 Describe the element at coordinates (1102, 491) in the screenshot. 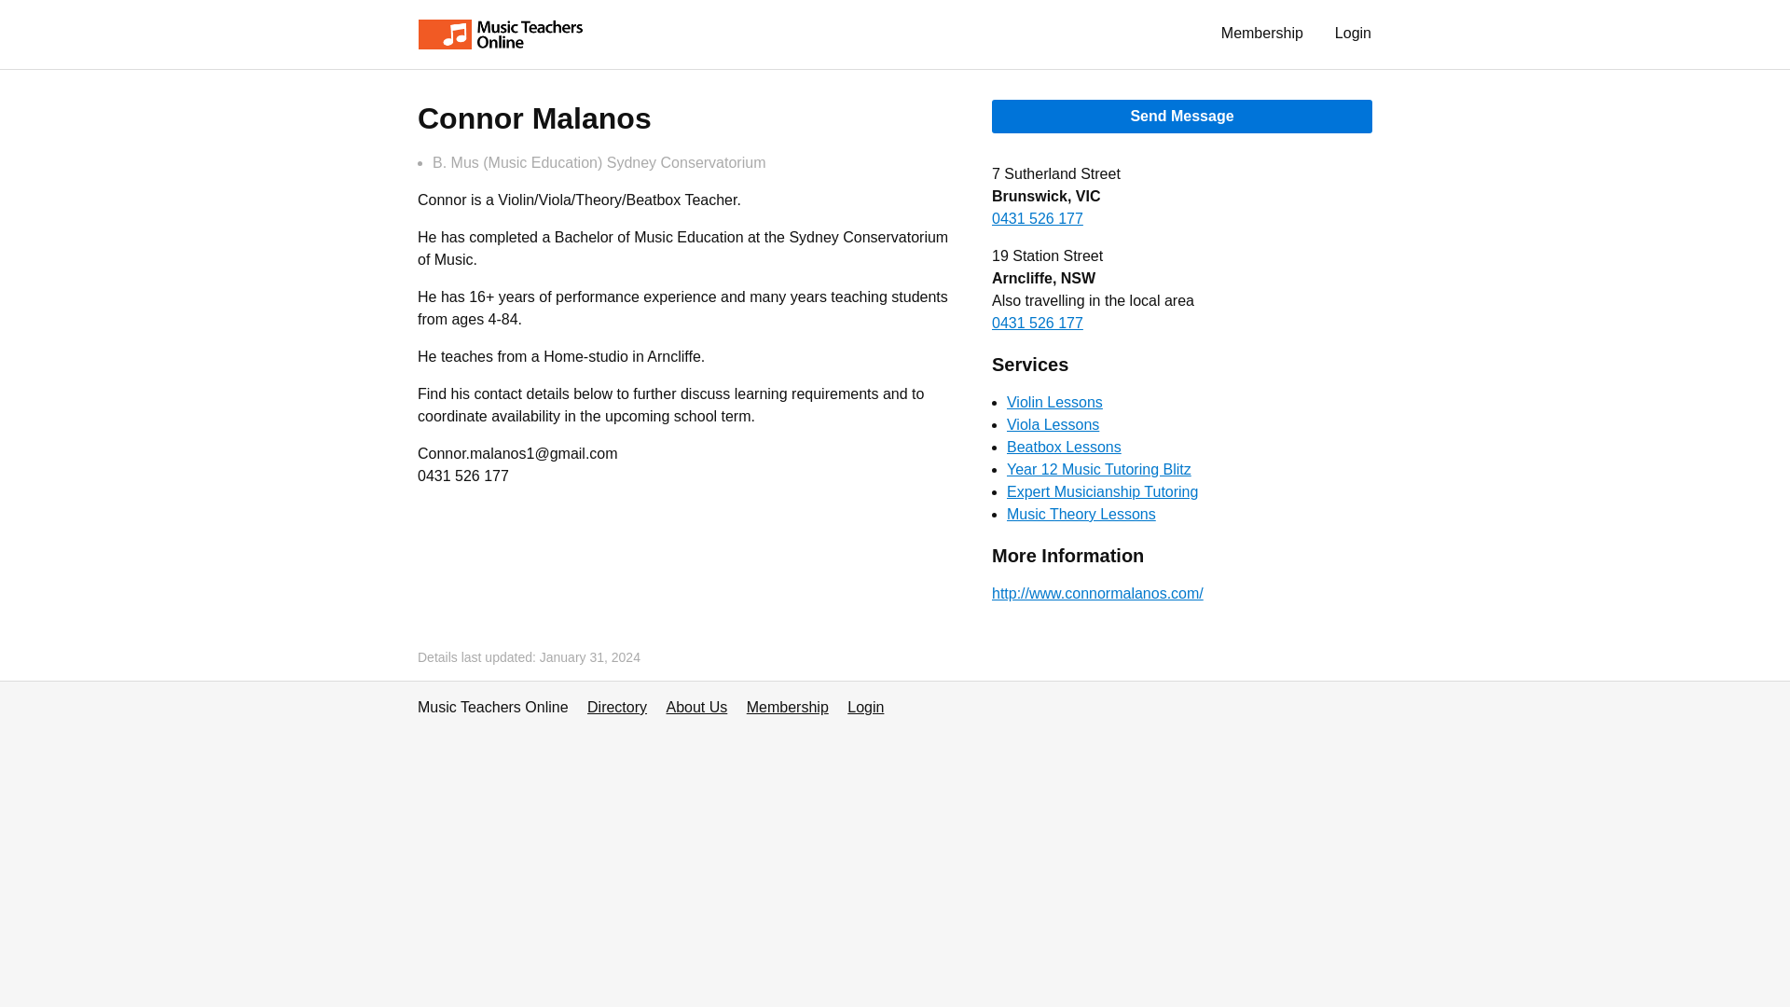

I see `Expert Musicianship Tutoring` at that location.